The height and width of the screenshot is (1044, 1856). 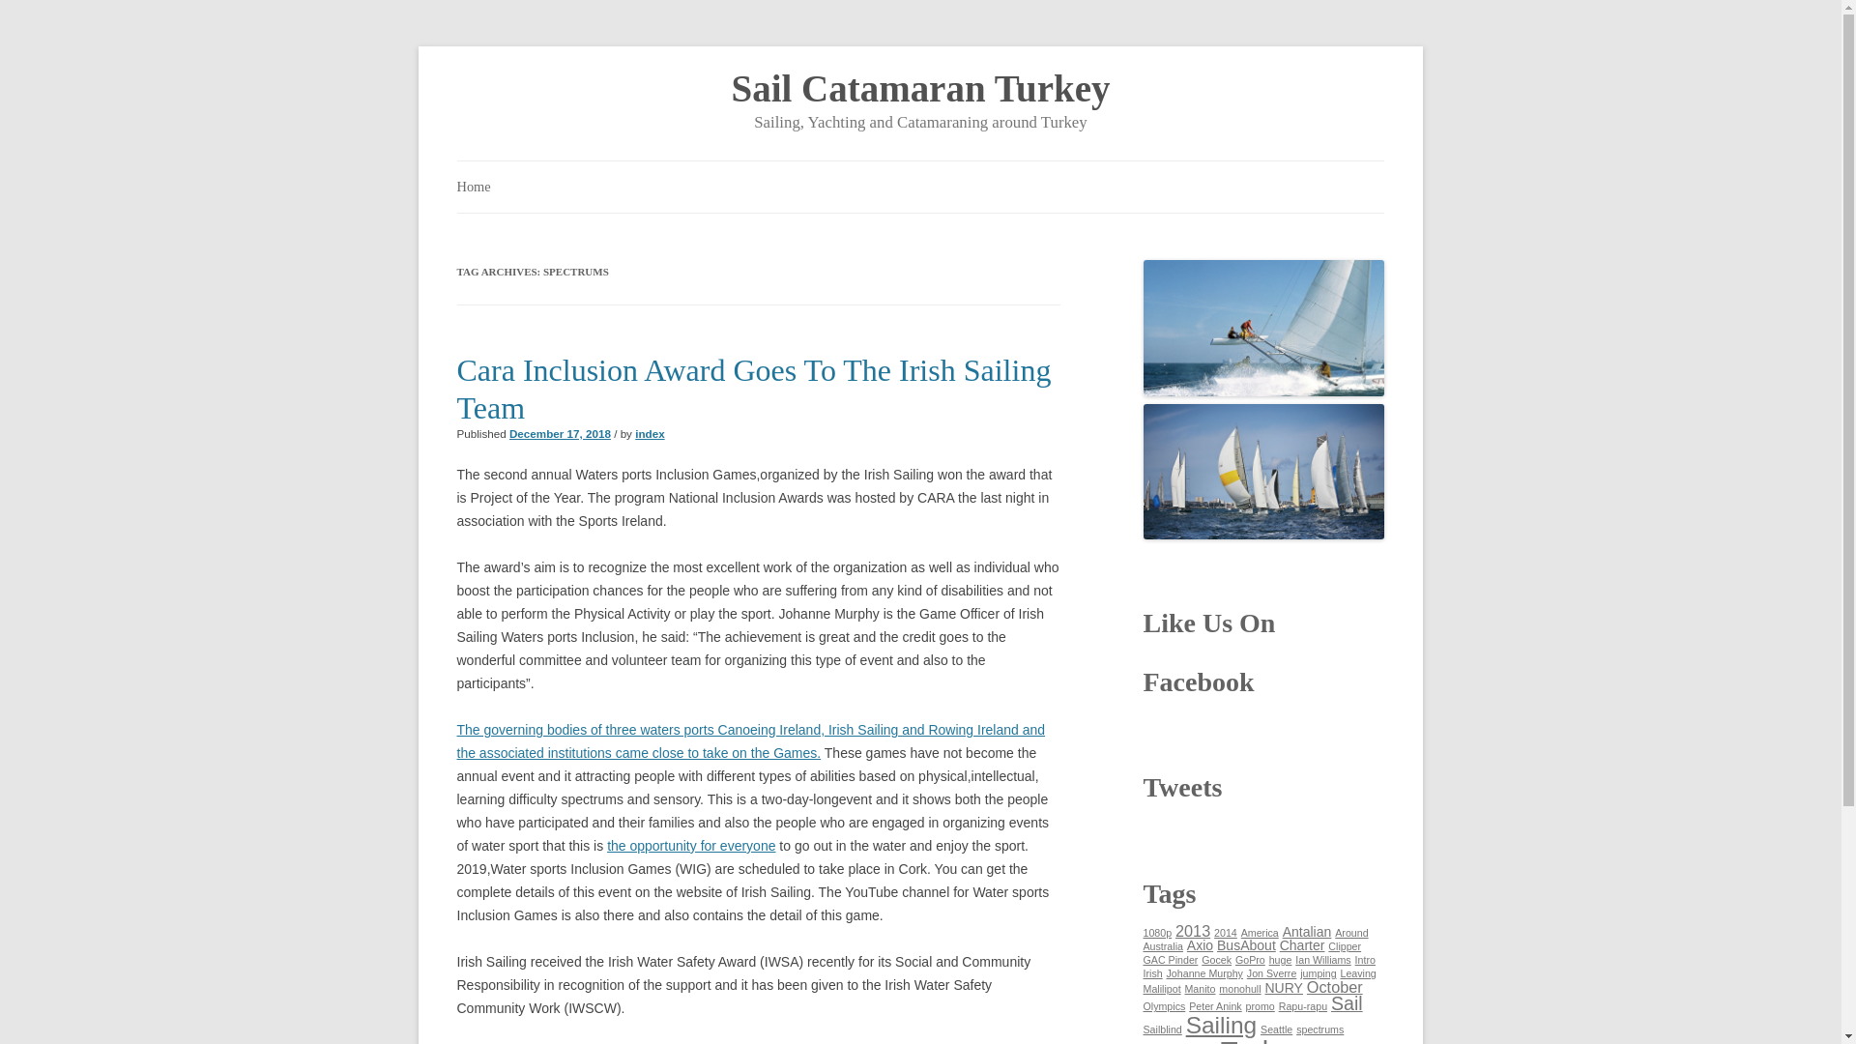 What do you see at coordinates (650, 433) in the screenshot?
I see `View all posts by index` at bounding box center [650, 433].